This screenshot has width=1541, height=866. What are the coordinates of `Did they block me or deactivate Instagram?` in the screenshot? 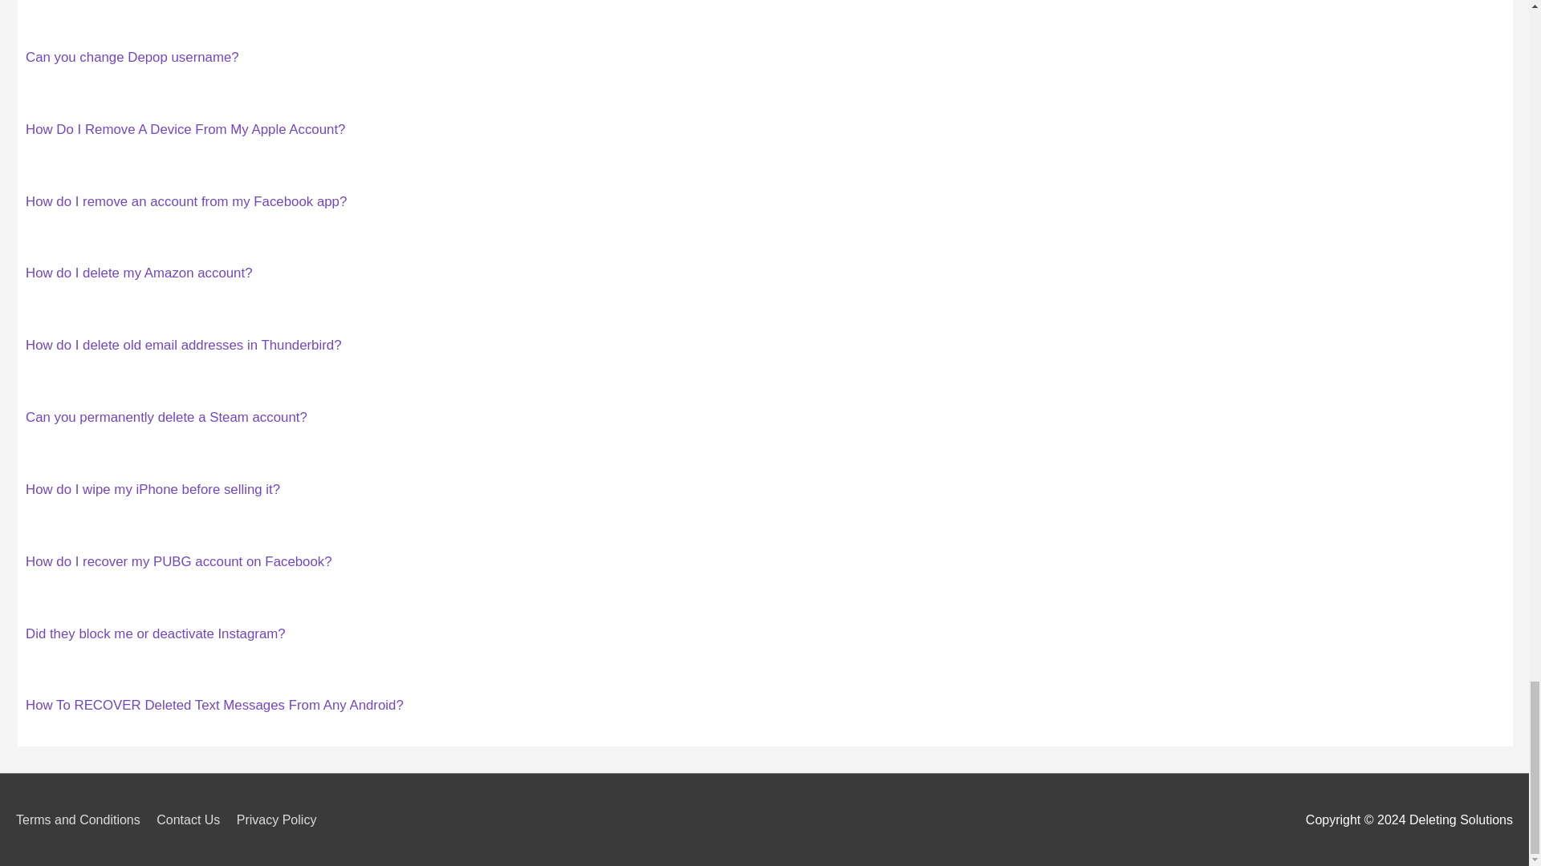 It's located at (156, 633).